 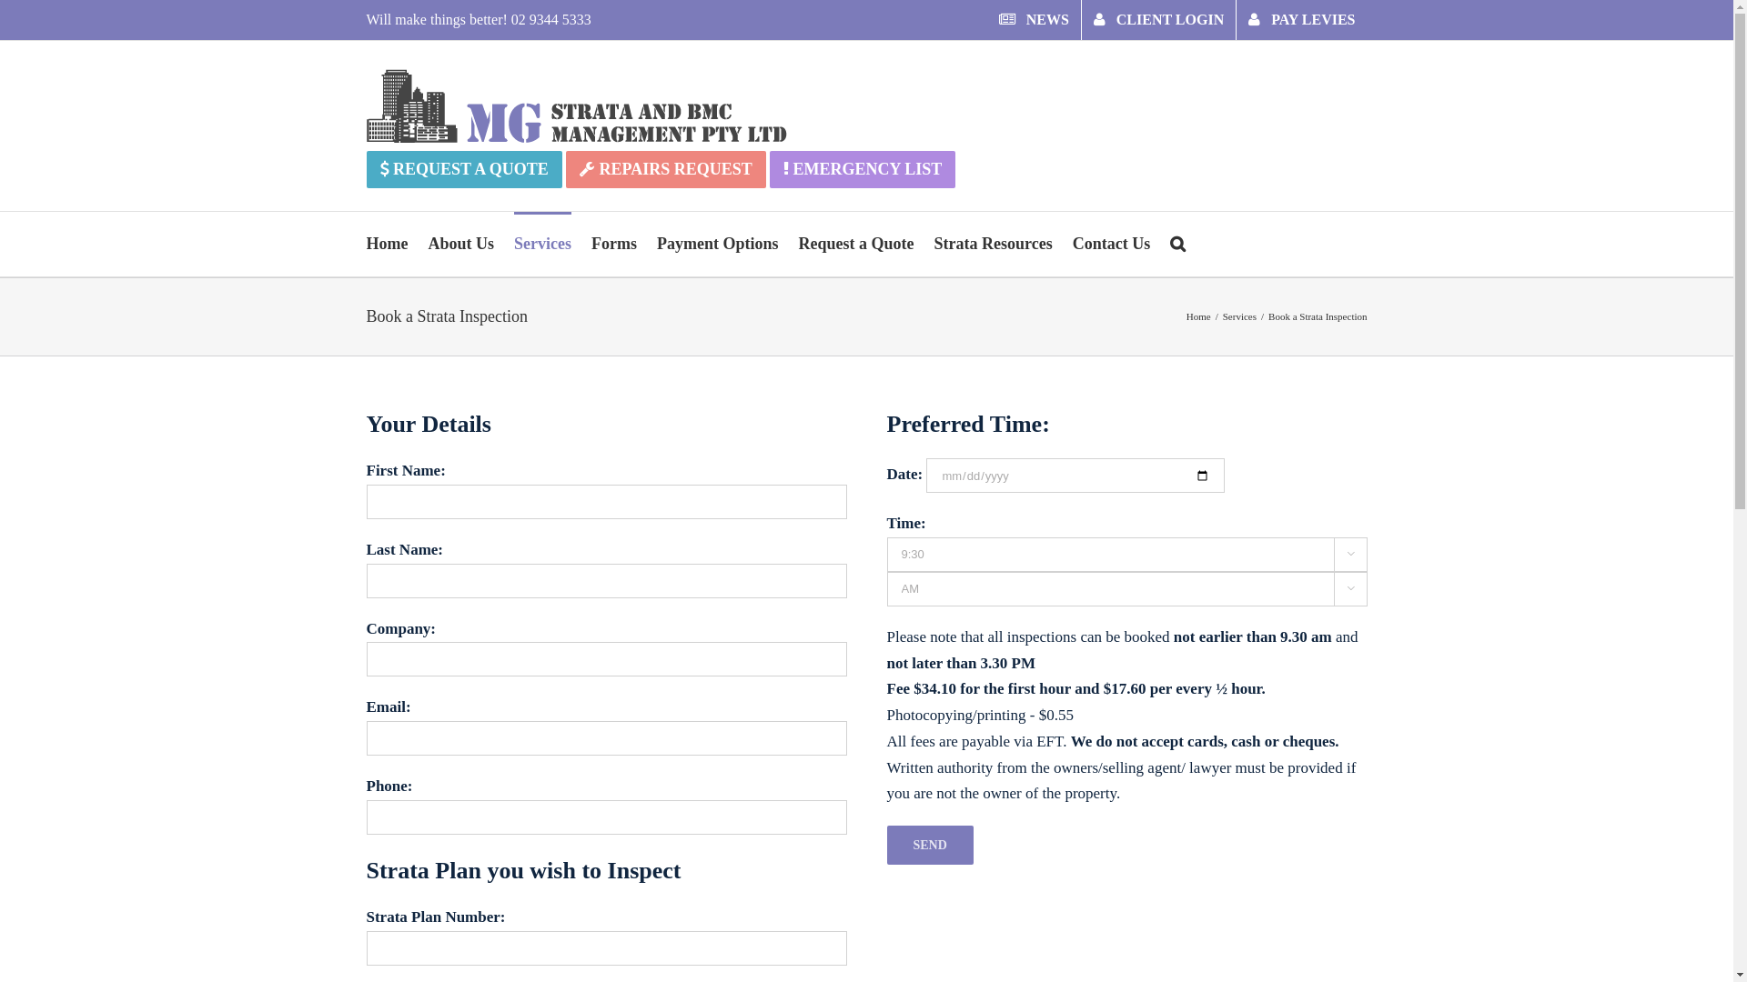 I want to click on CLIENT LOGIN, so click(x=1159, y=20).